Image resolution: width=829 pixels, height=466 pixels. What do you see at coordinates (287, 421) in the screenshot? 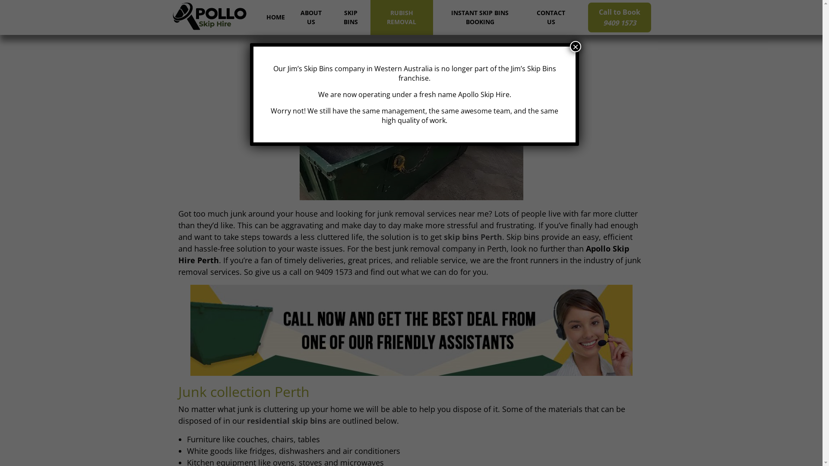
I see `residential skip bins` at bounding box center [287, 421].